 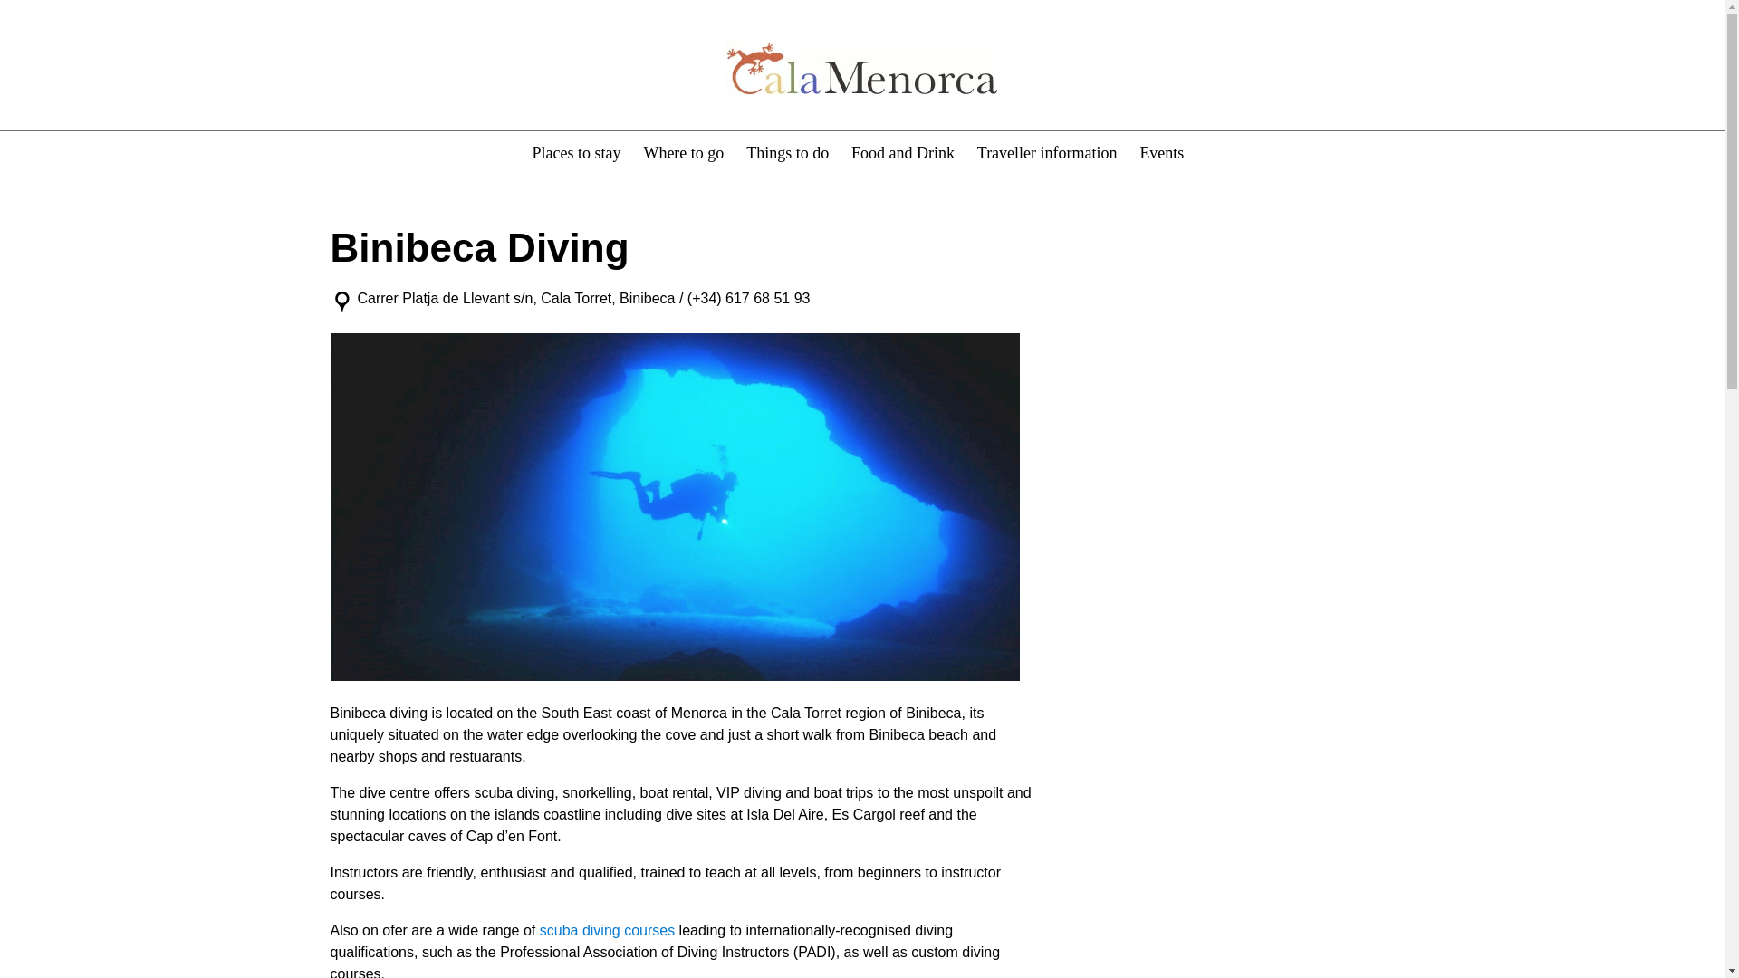 What do you see at coordinates (1161, 152) in the screenshot?
I see `Events` at bounding box center [1161, 152].